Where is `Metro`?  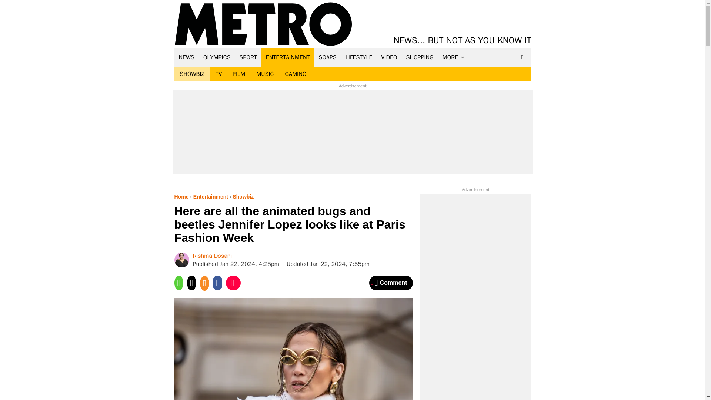 Metro is located at coordinates (263, 24).